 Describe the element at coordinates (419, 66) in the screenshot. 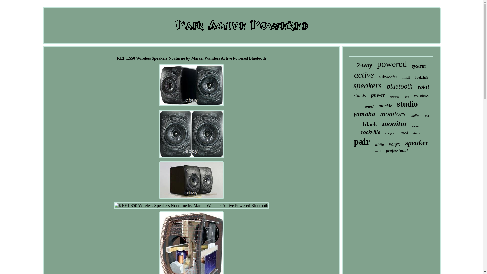

I see `system` at that location.